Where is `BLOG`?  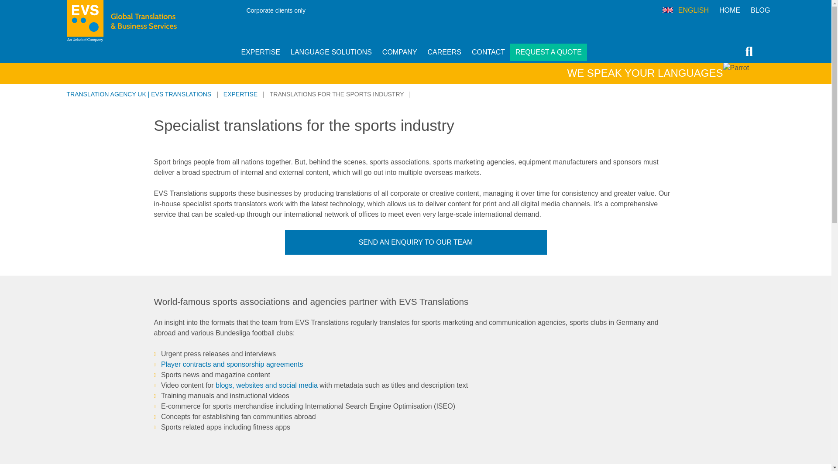
BLOG is located at coordinates (760, 10).